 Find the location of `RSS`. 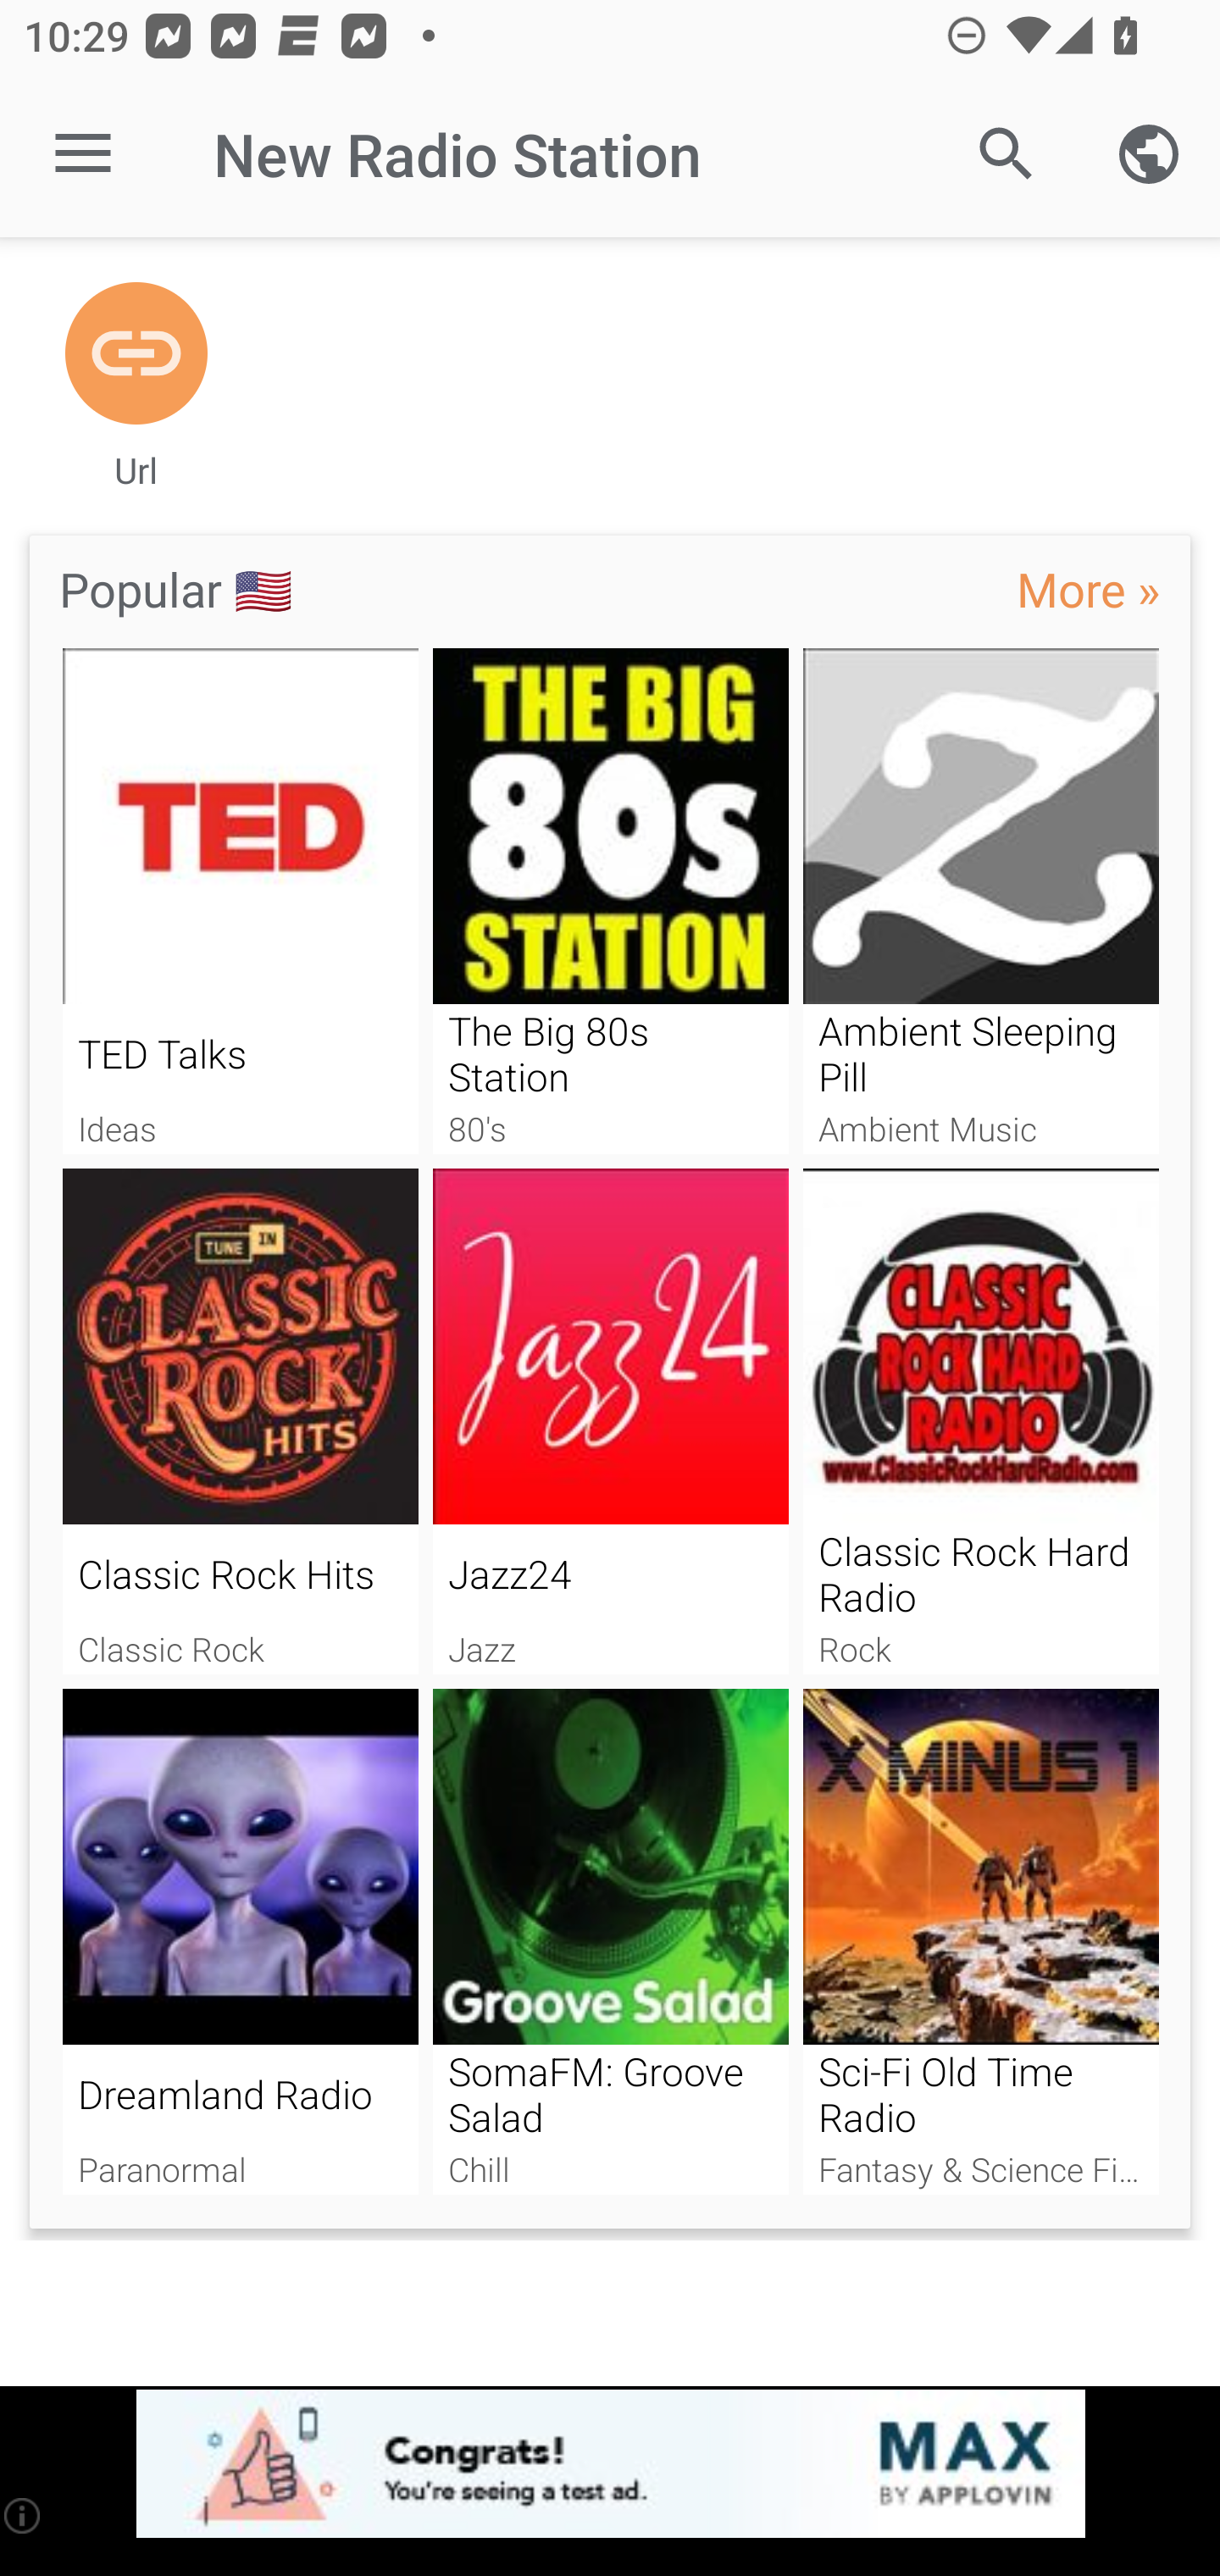

RSS is located at coordinates (136, 354).